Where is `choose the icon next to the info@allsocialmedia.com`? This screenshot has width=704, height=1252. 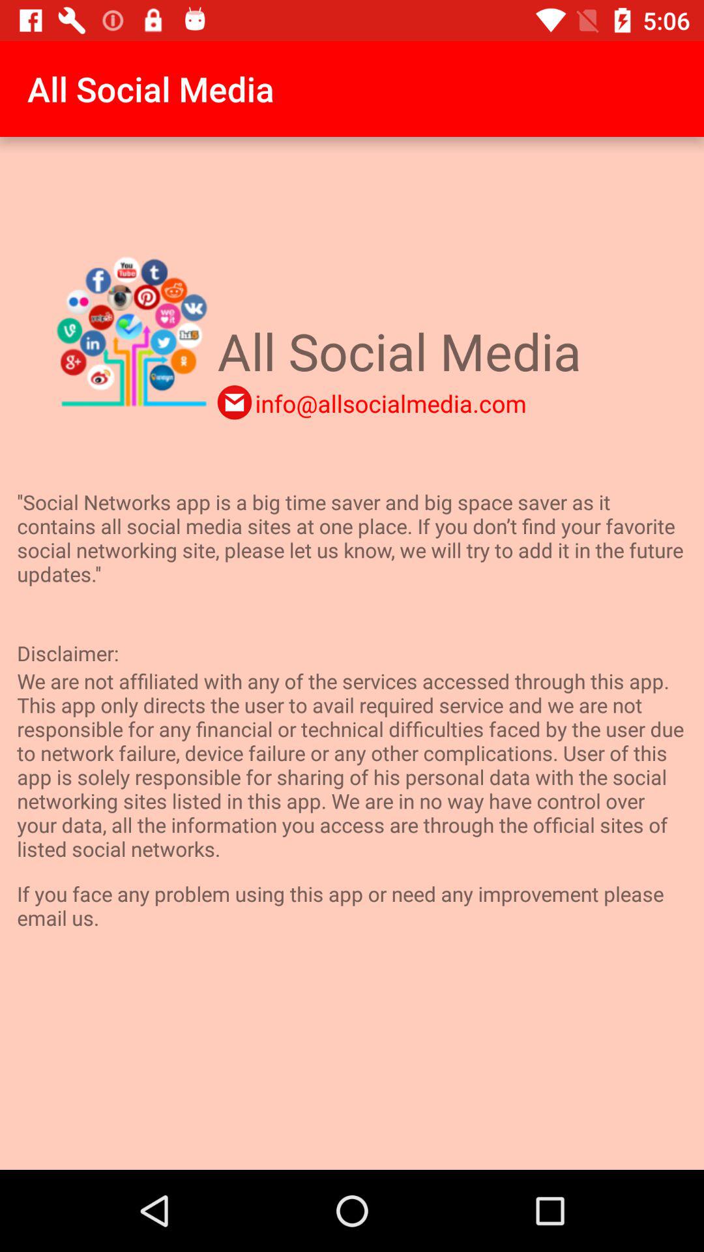
choose the icon next to the info@allsocialmedia.com is located at coordinates (235, 402).